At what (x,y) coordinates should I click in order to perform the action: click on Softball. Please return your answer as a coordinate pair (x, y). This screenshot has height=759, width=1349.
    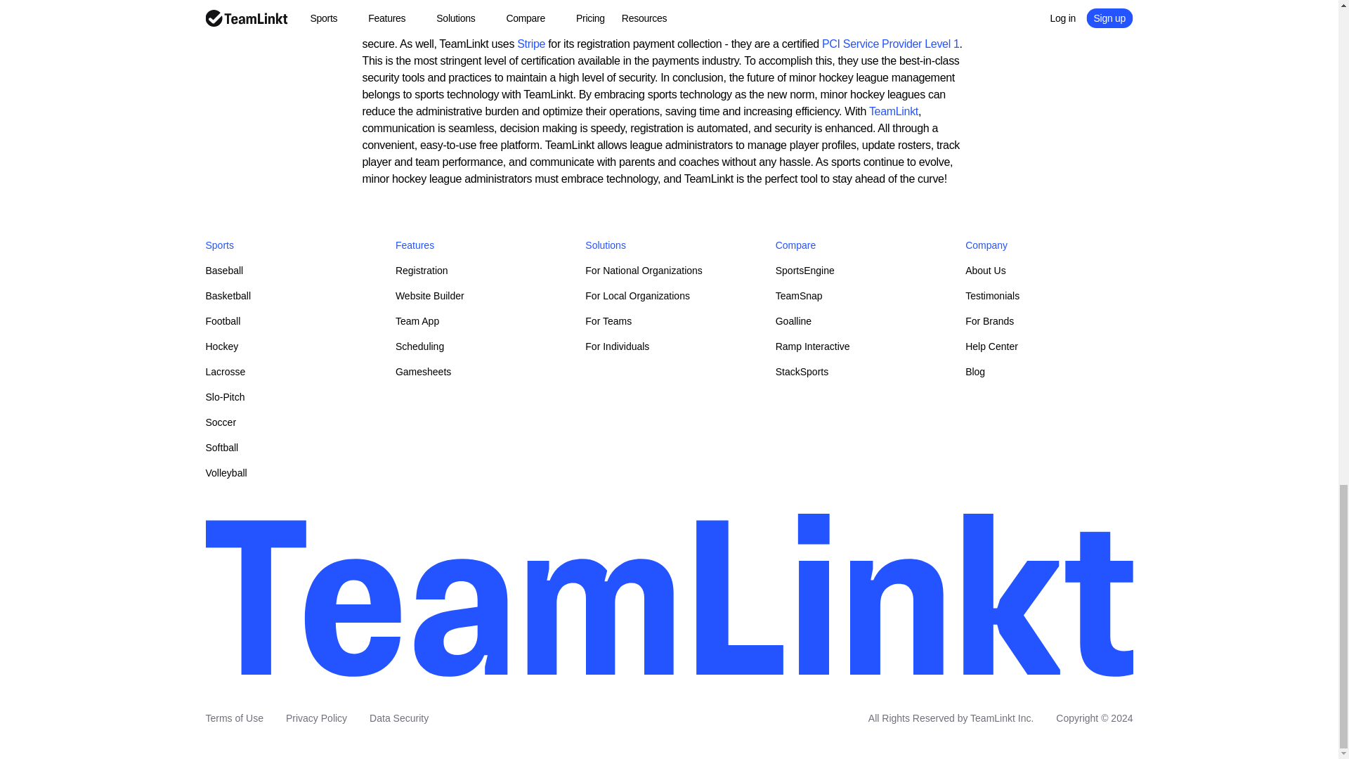
    Looking at the image, I should click on (221, 447).